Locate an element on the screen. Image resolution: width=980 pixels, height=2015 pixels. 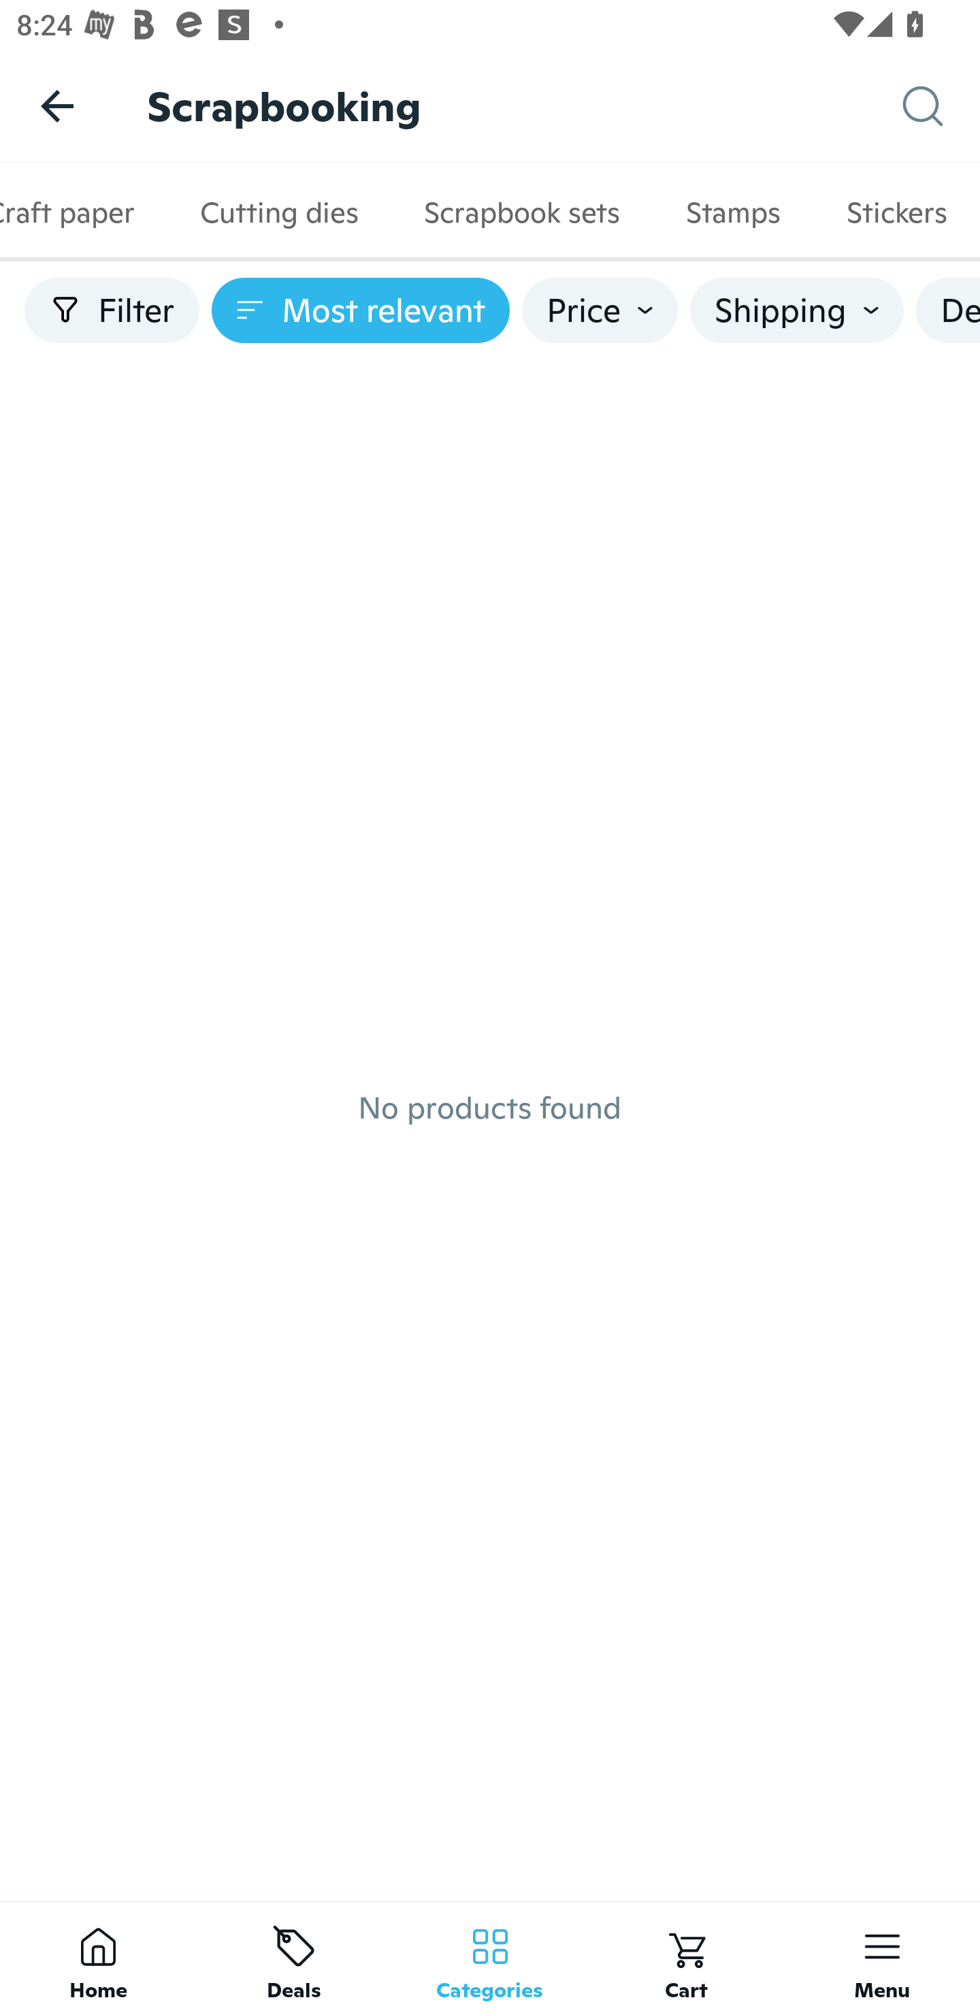
Shipping is located at coordinates (796, 310).